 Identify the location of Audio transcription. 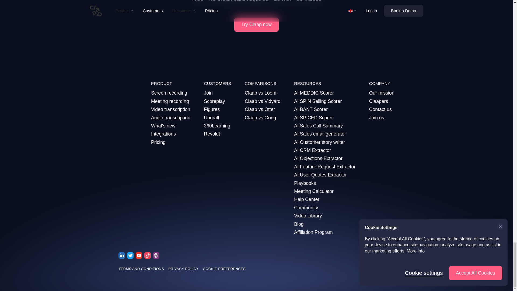
(170, 118).